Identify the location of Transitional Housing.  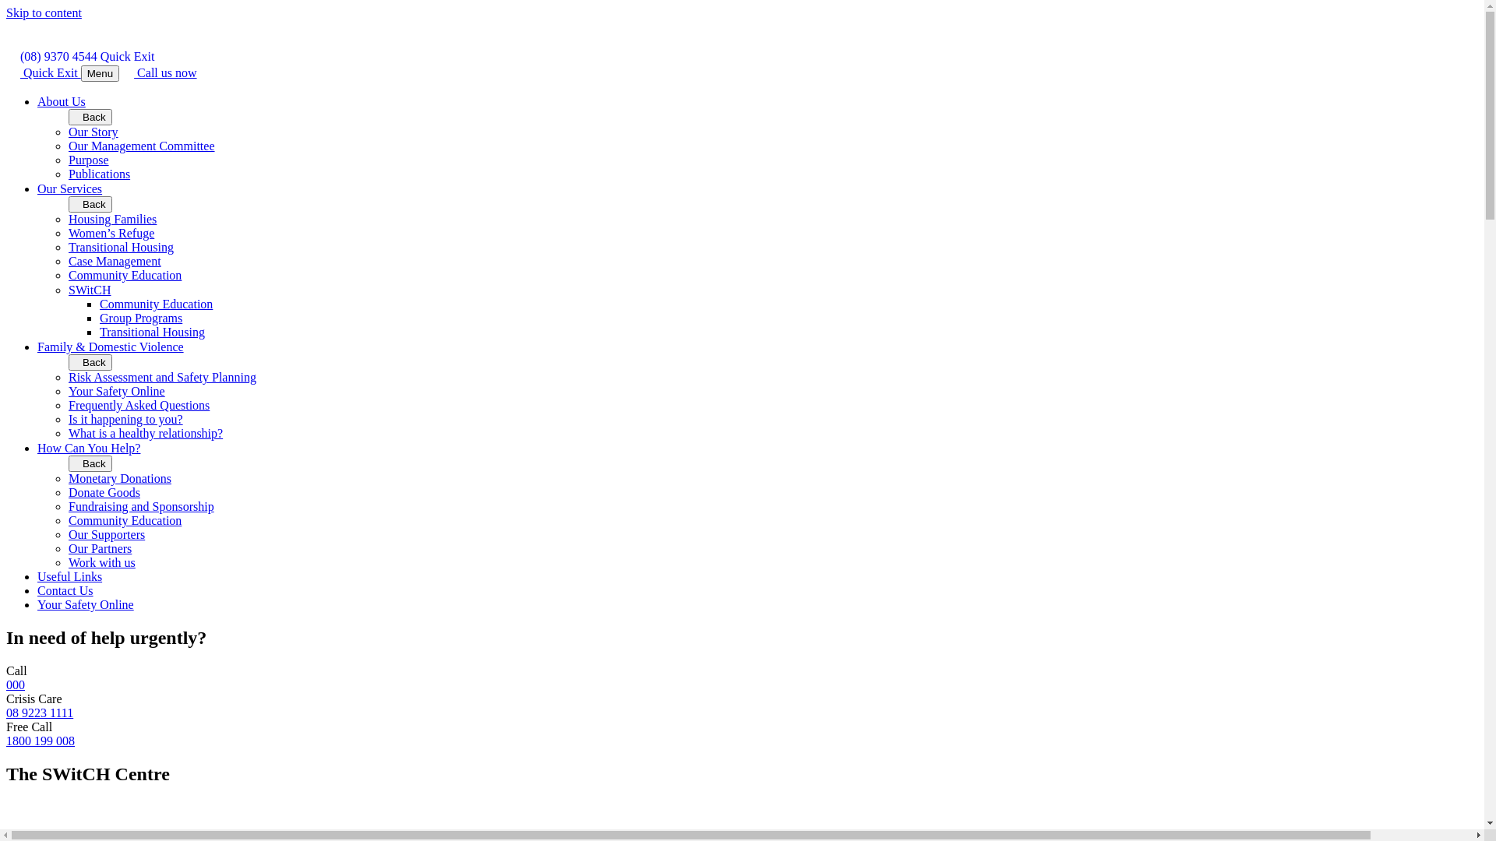
(153, 332).